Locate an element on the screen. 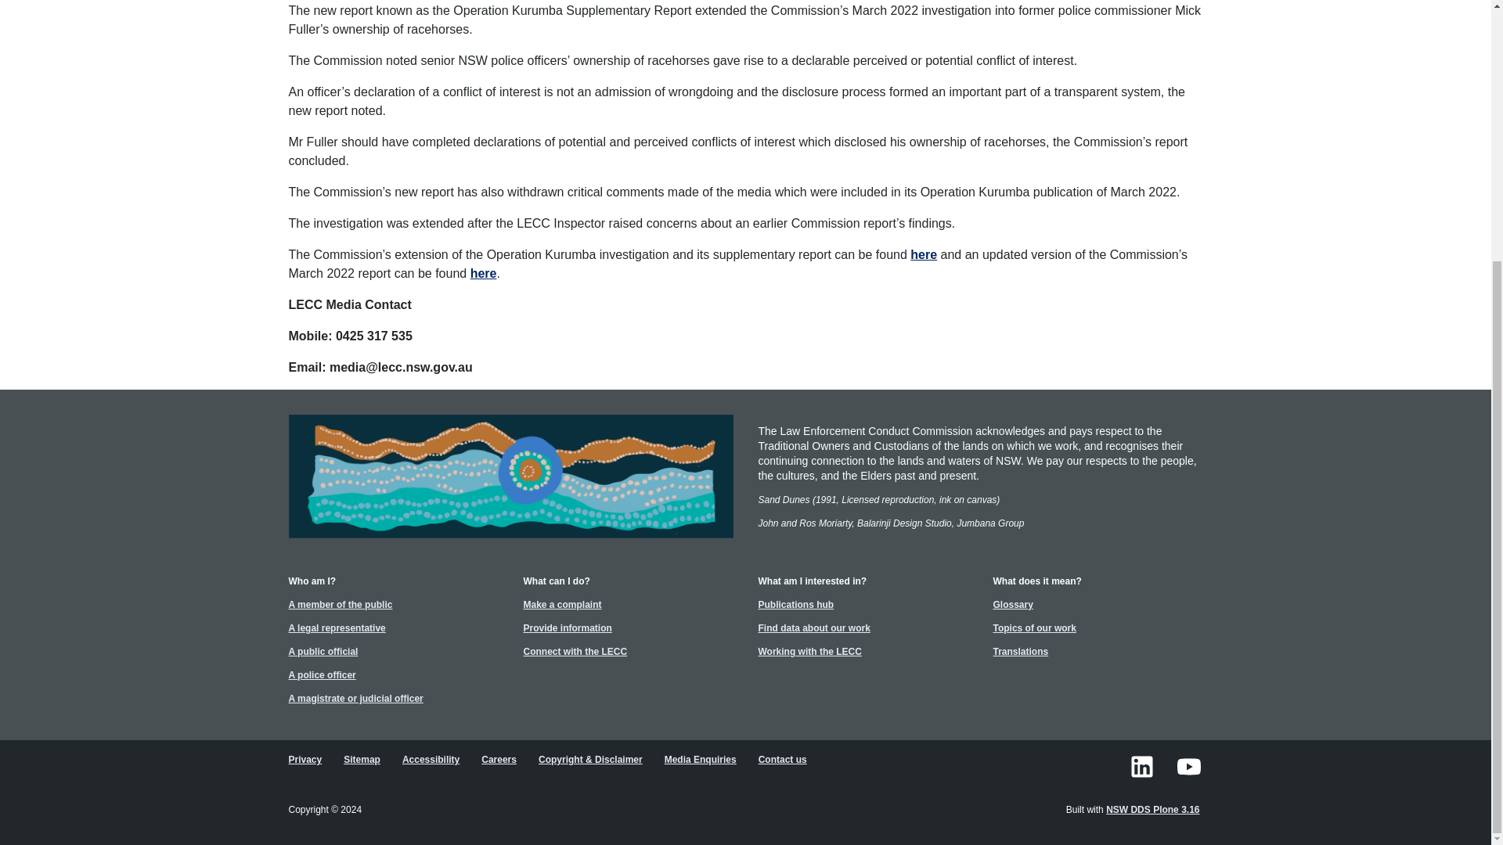 The height and width of the screenshot is (845, 1503). Media Enquiries is located at coordinates (701, 759).